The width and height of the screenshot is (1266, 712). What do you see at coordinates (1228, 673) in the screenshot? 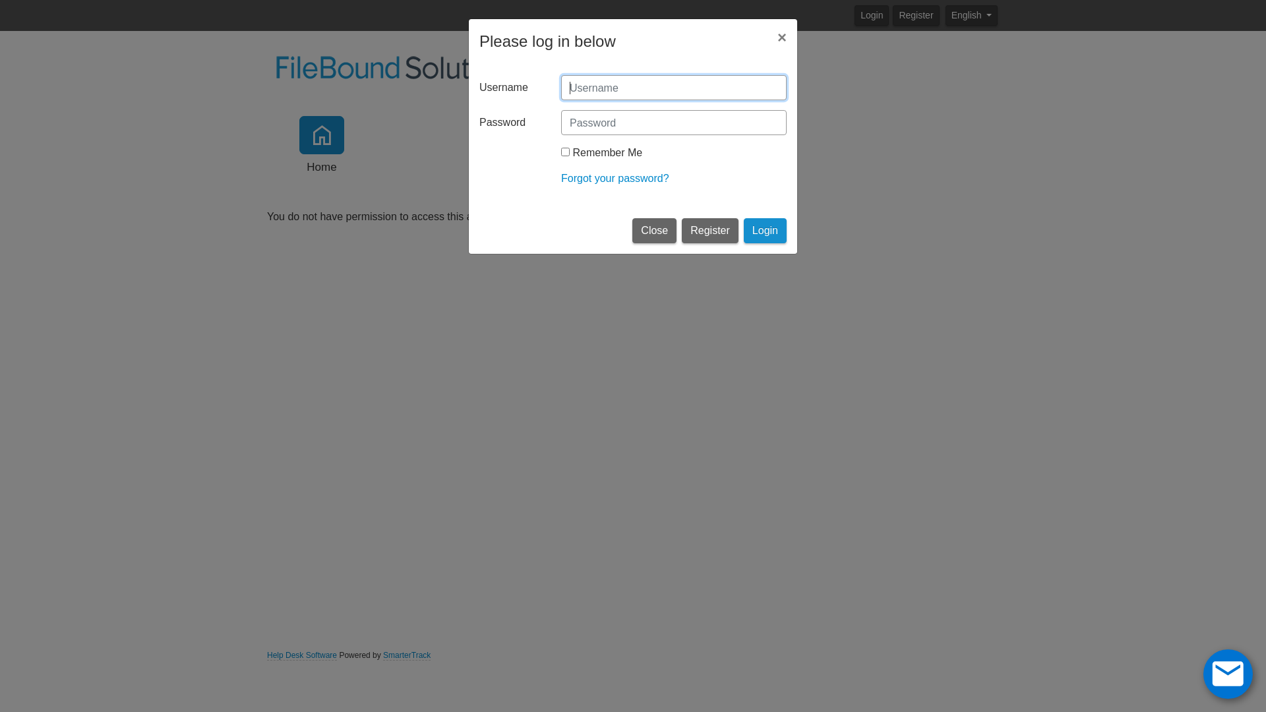
I see `Leave us a message!` at bounding box center [1228, 673].